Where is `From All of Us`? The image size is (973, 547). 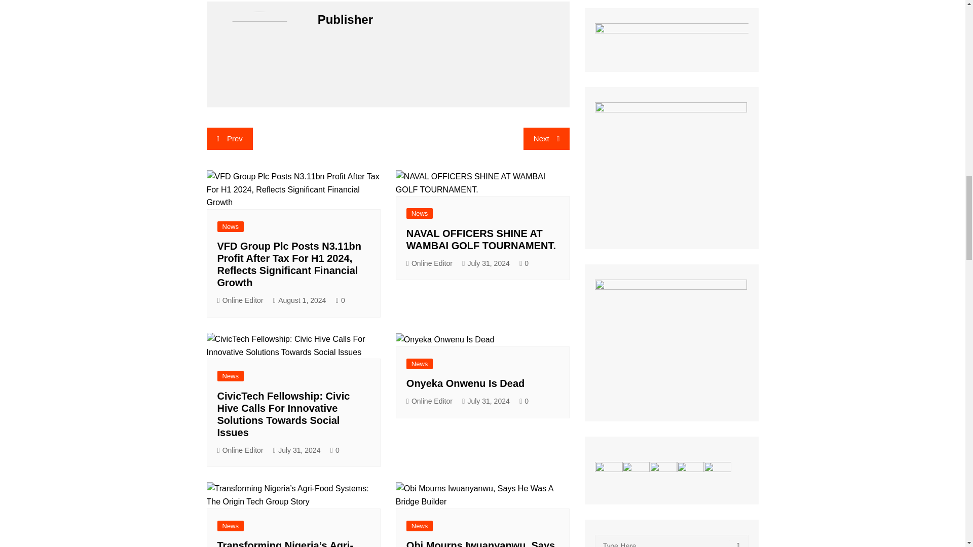
From All of Us is located at coordinates (671, 342).